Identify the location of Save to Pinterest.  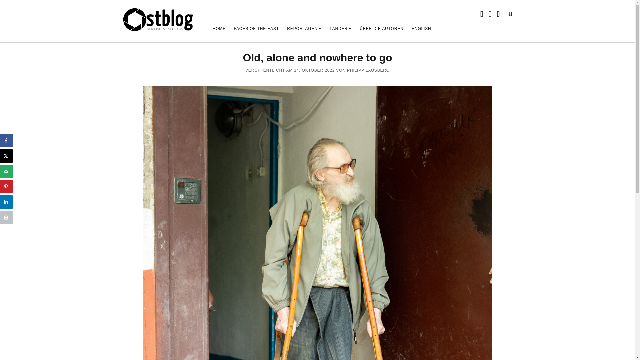
(7, 187).